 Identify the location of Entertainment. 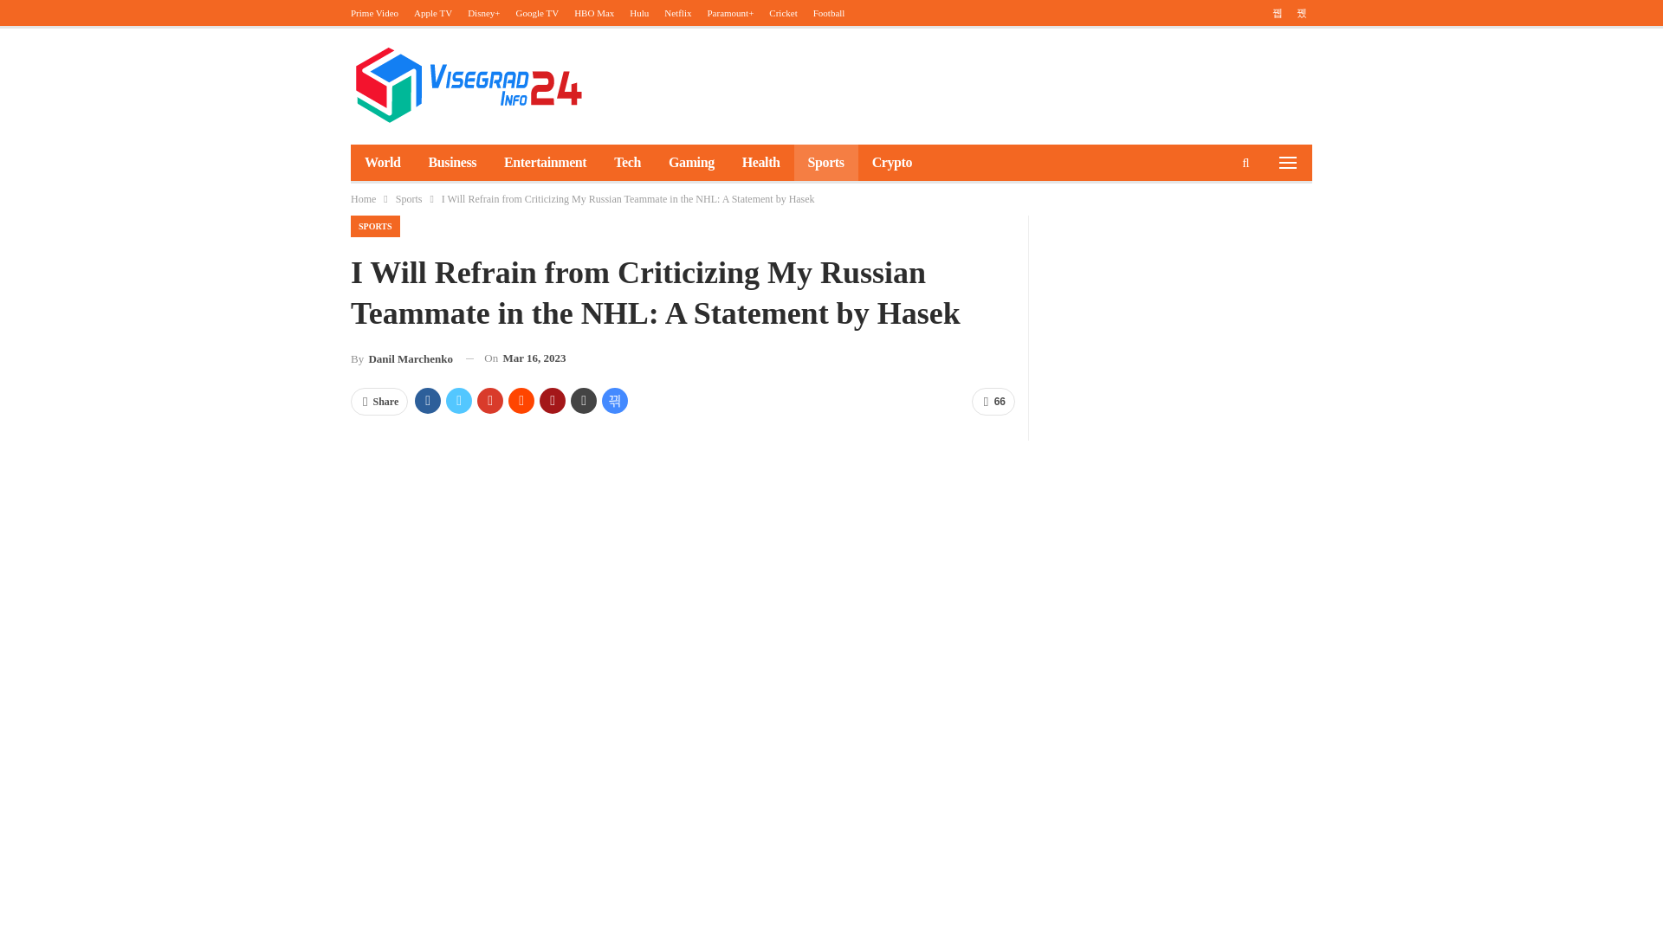
(546, 163).